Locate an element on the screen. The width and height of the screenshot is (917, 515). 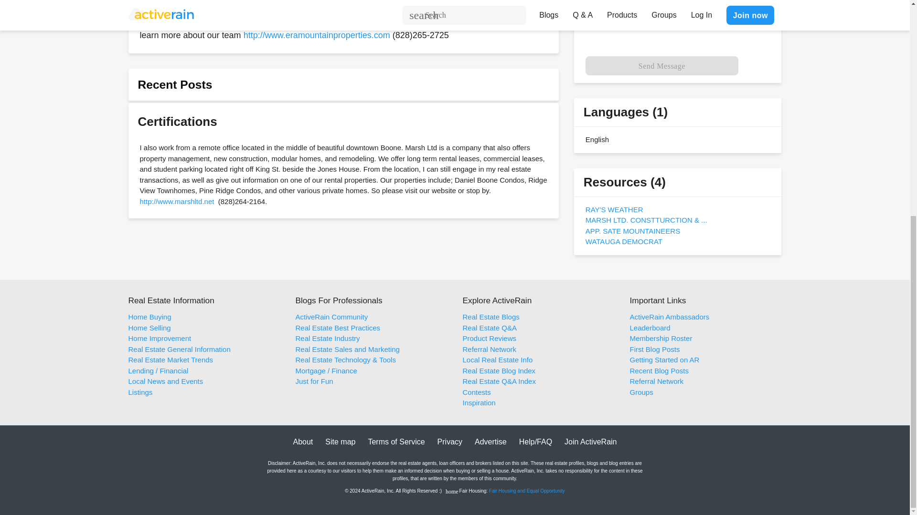
App. Sate Mountaineers is located at coordinates (633, 231).